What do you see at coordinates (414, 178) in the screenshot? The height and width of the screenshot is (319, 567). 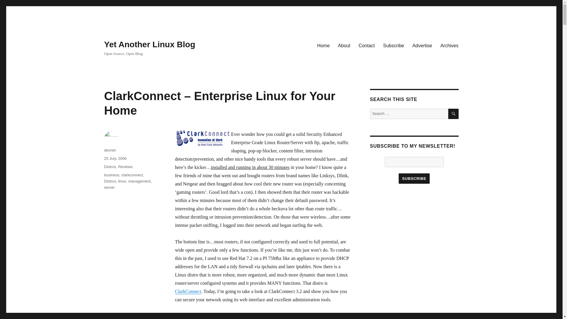 I see `Subscribe` at bounding box center [414, 178].